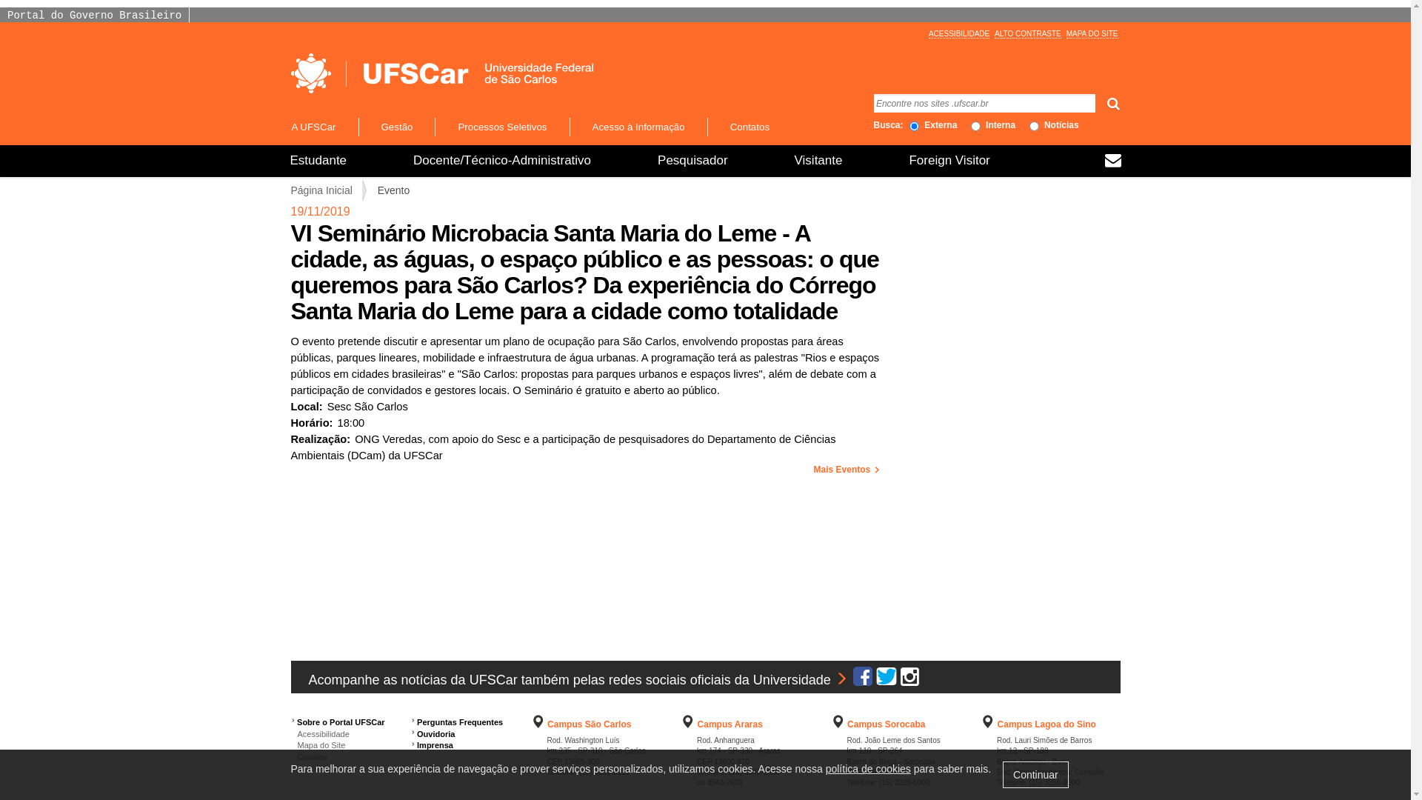 This screenshot has width=1422, height=800. What do you see at coordinates (1092, 34) in the screenshot?
I see `MAPA DO SITE` at bounding box center [1092, 34].